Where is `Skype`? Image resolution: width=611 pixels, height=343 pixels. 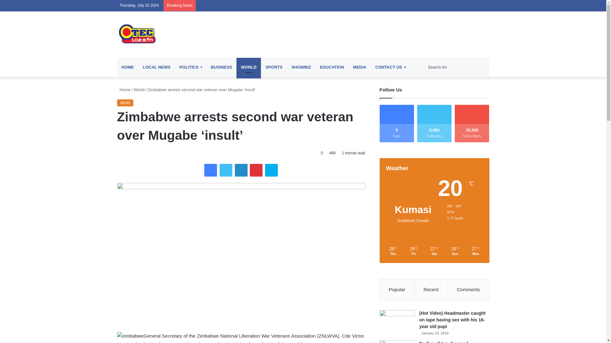
Skype is located at coordinates (271, 170).